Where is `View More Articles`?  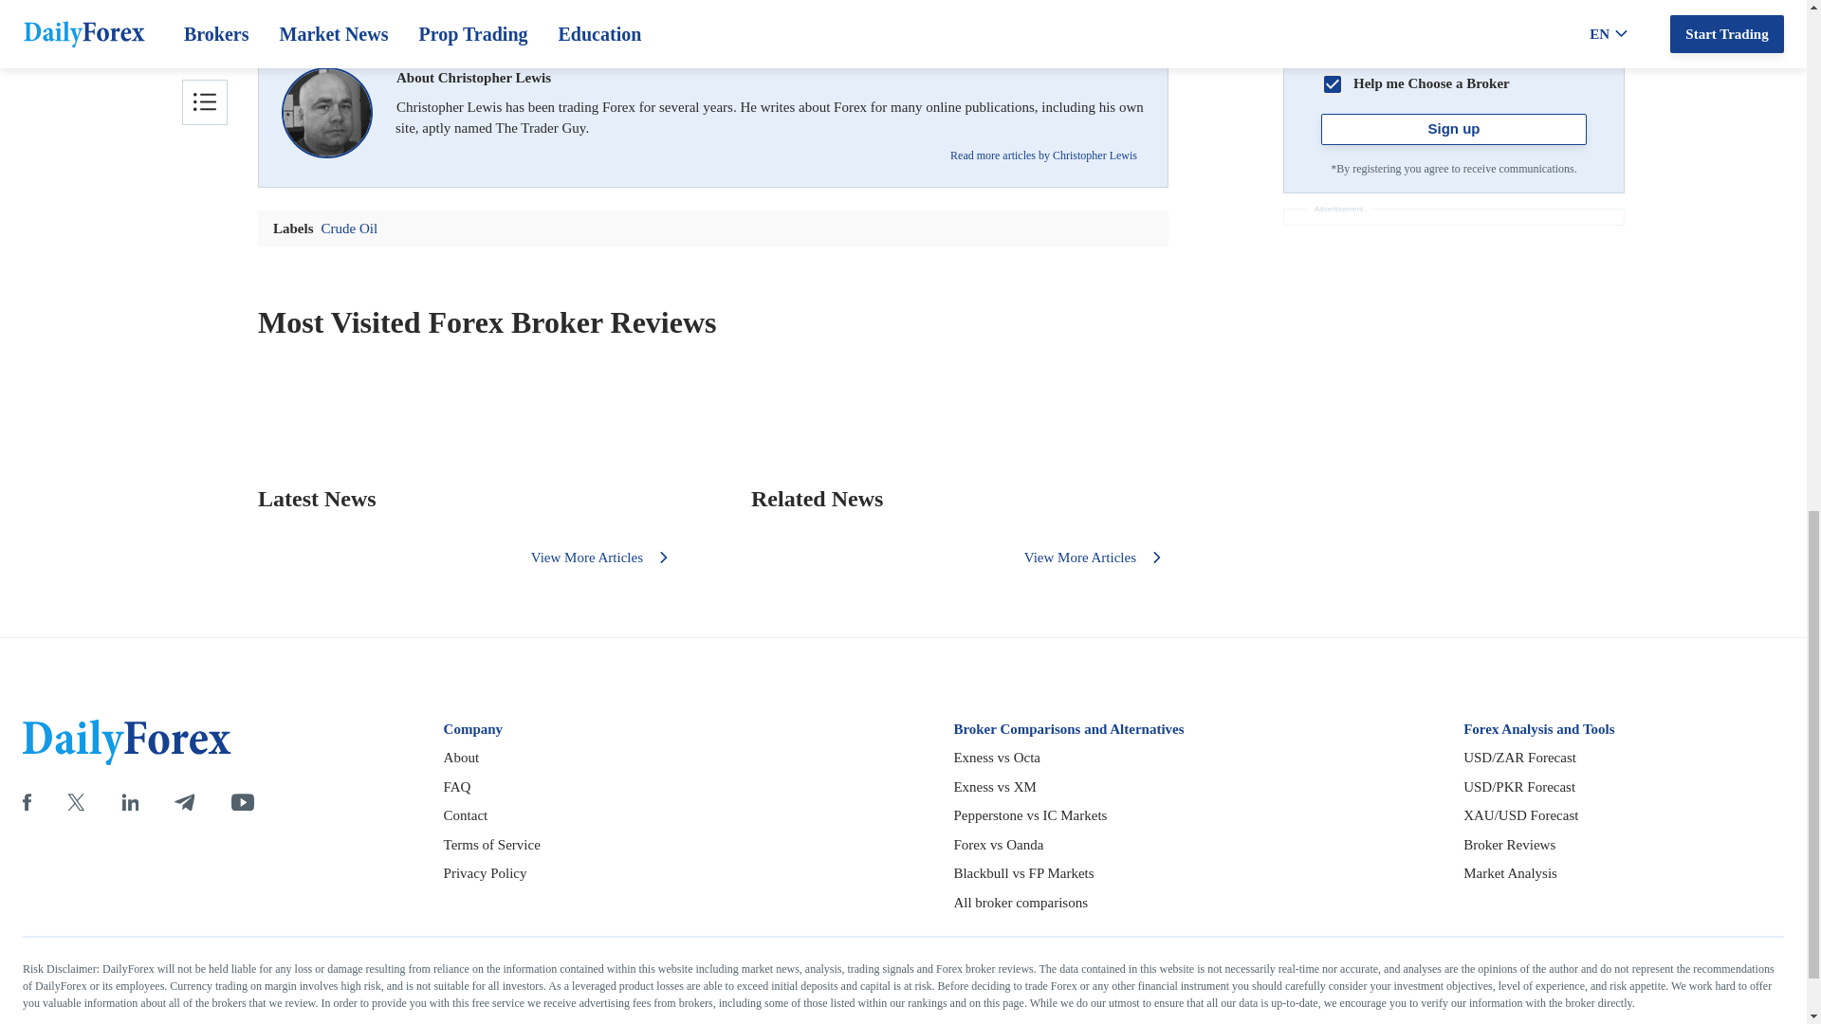
View More Articles is located at coordinates (603, 558).